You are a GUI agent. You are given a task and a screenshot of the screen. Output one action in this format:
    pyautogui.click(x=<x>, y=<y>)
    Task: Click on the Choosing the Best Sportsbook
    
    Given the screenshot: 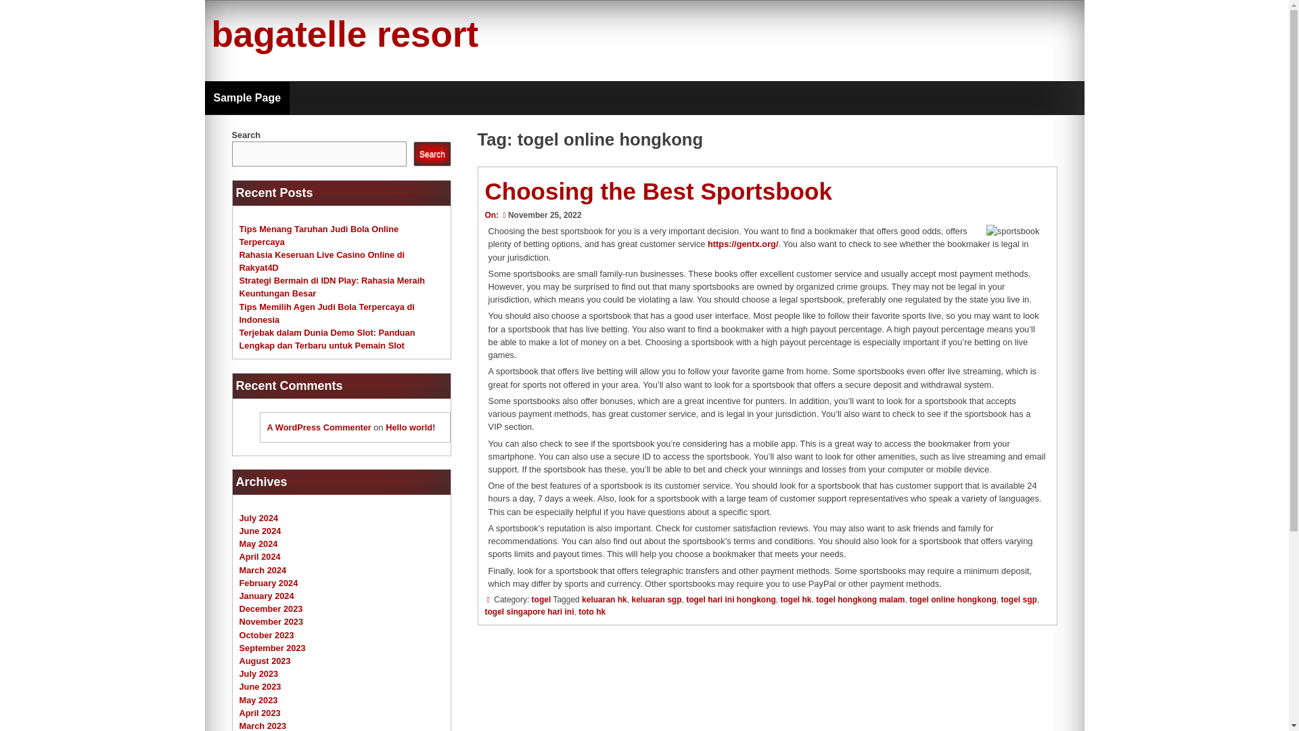 What is the action you would take?
    pyautogui.click(x=658, y=191)
    